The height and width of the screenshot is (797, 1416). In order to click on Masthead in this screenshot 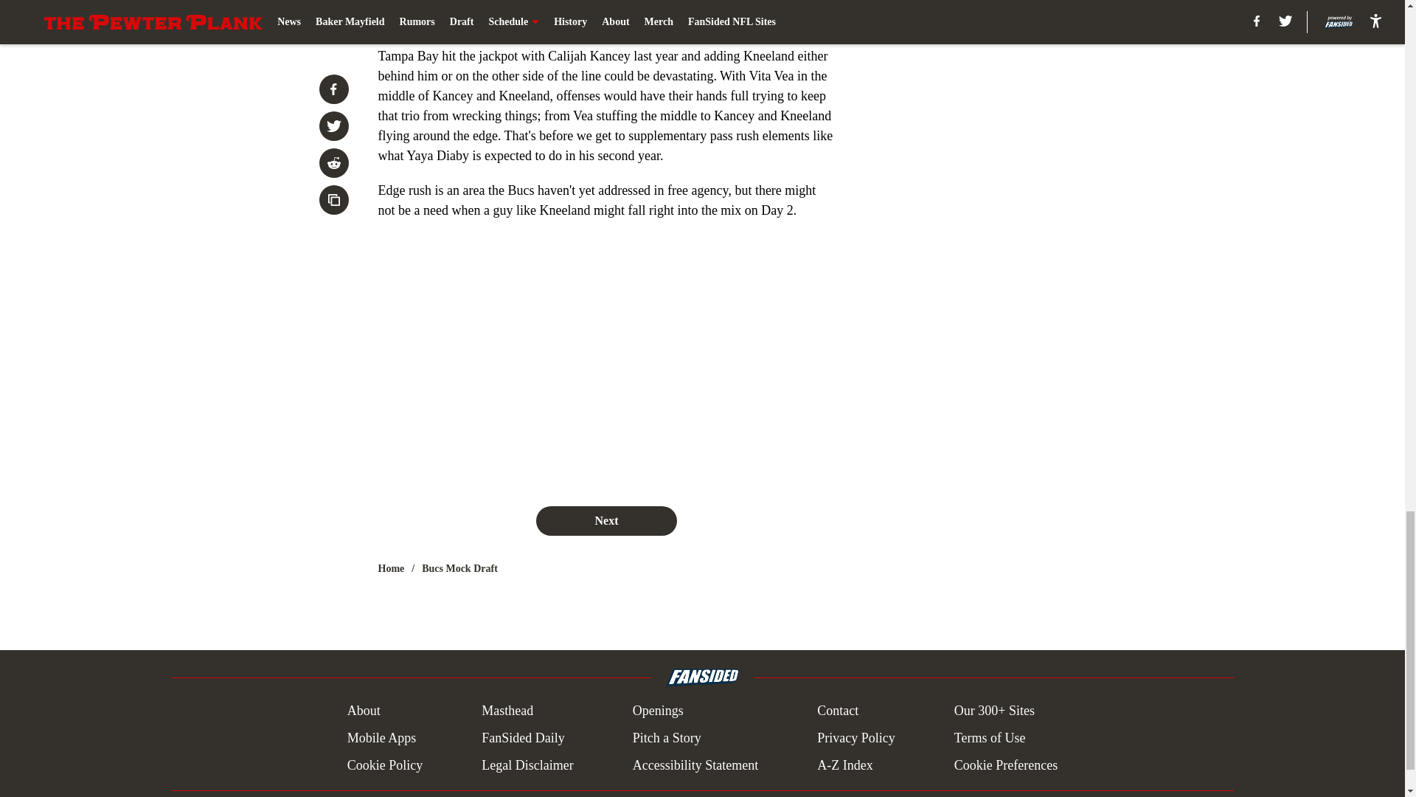, I will do `click(507, 711)`.